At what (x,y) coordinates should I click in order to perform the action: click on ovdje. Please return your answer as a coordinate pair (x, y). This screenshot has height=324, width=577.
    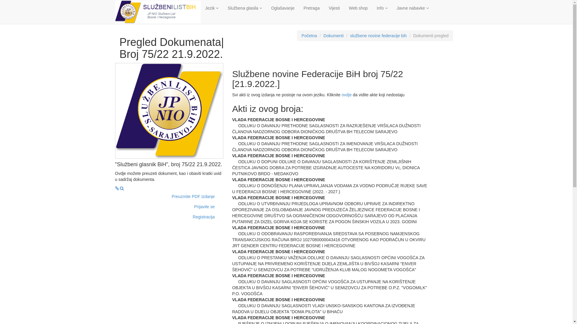
    Looking at the image, I should click on (347, 95).